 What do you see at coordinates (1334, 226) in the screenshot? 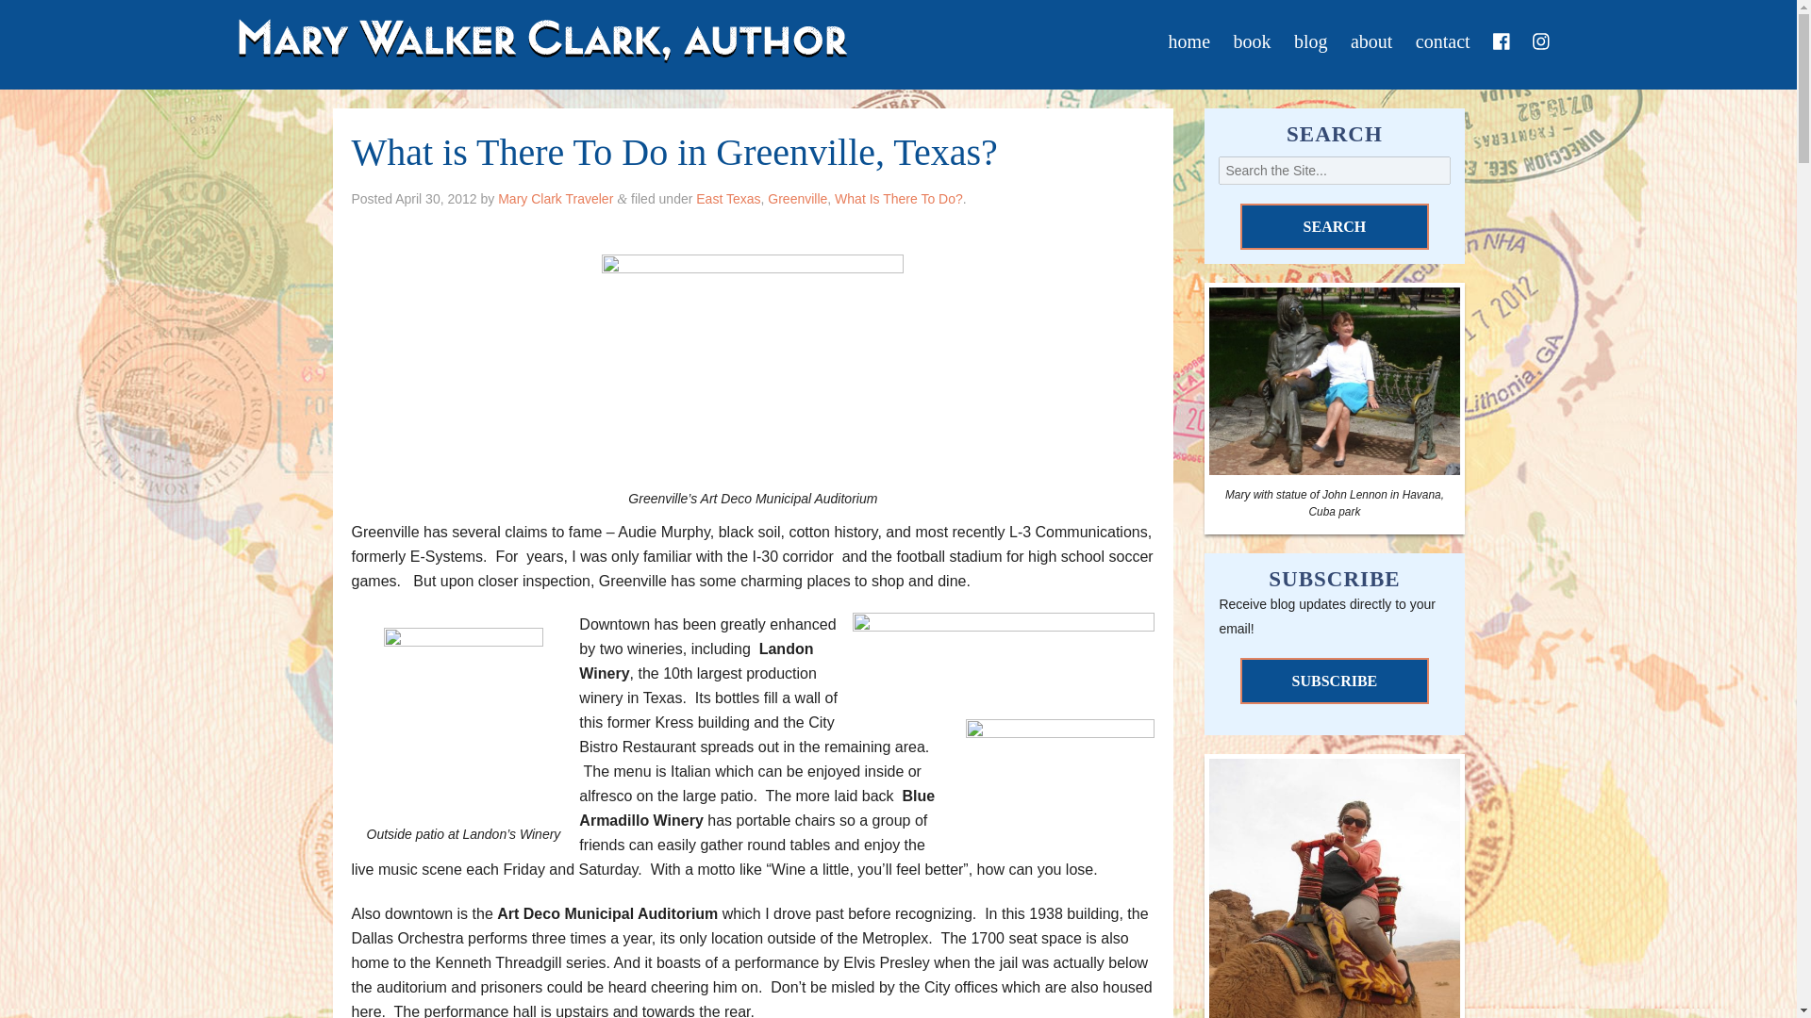
I see `Search` at bounding box center [1334, 226].